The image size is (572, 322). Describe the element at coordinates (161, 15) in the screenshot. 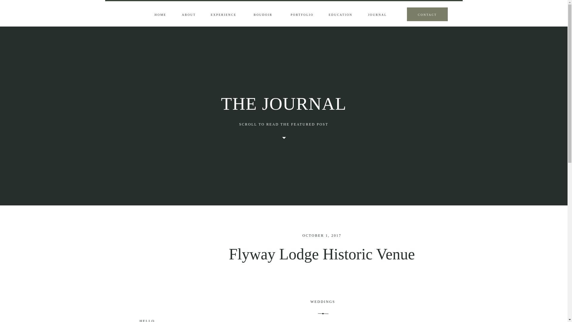

I see `HOME` at that location.